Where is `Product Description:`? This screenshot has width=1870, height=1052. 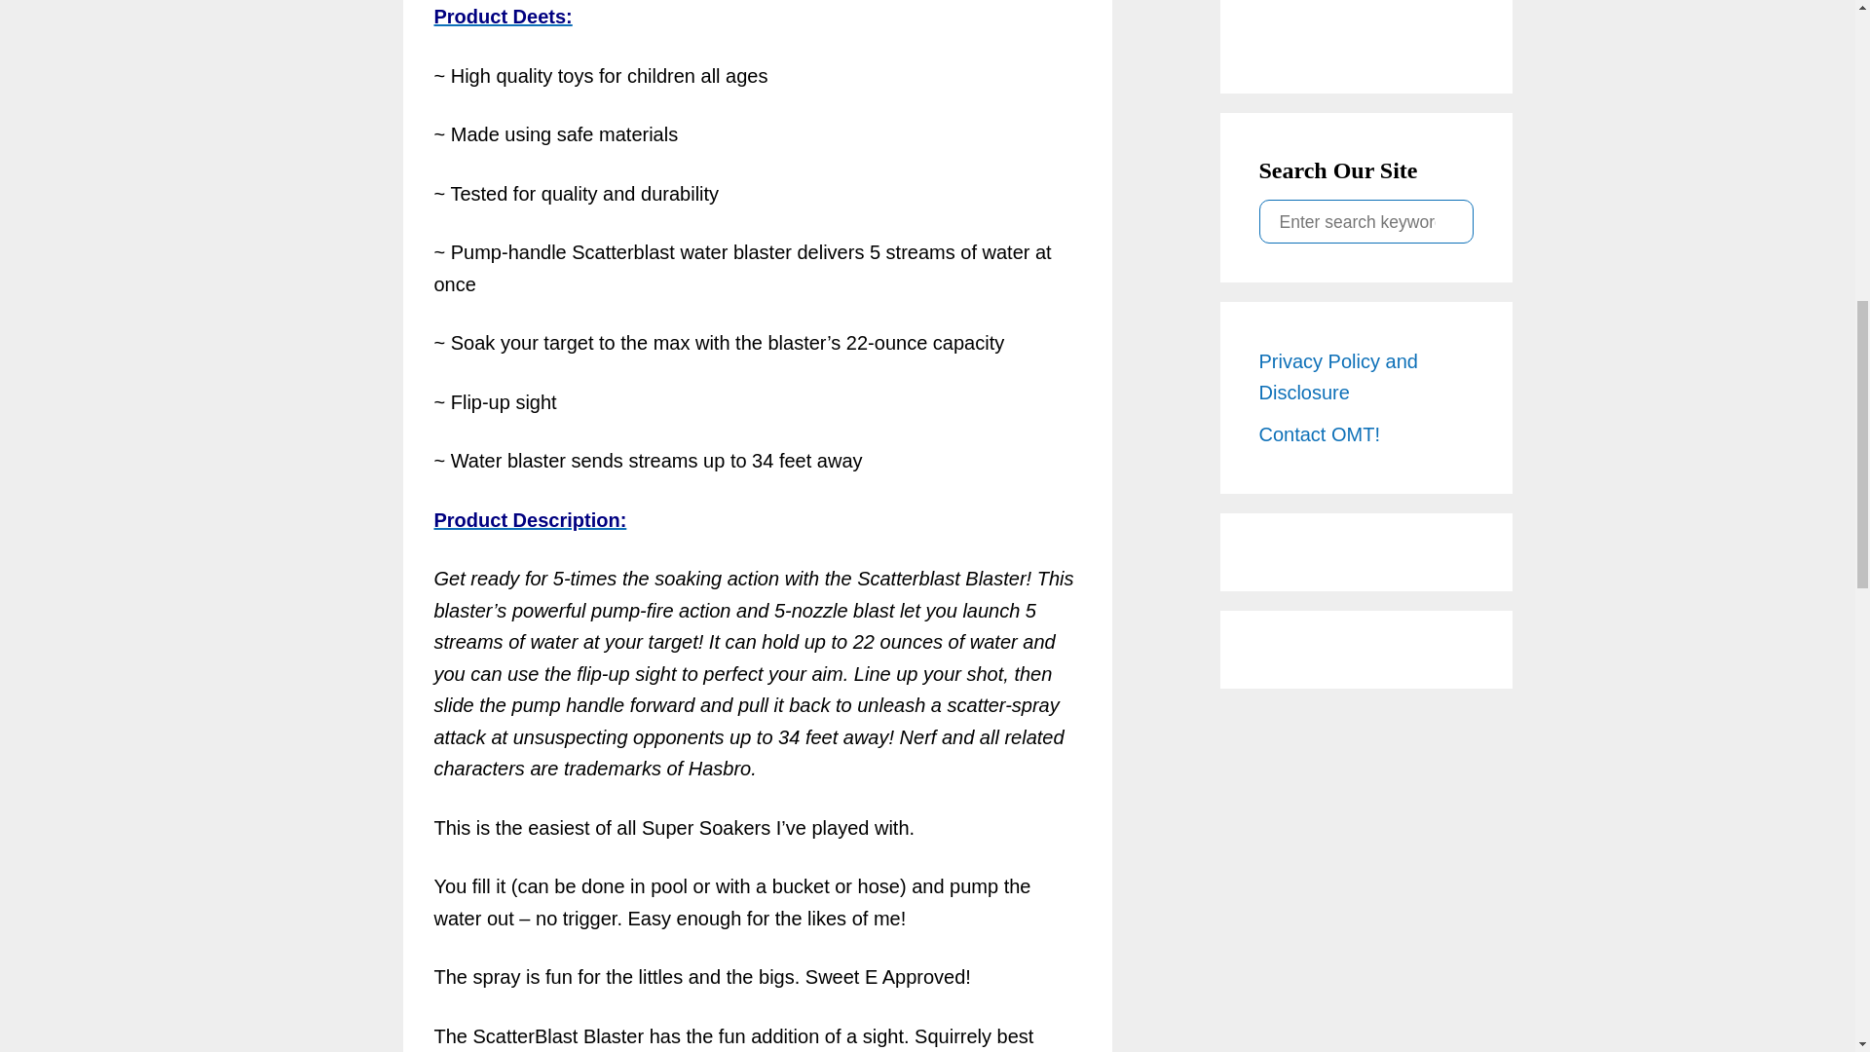
Product Description: is located at coordinates (530, 520).